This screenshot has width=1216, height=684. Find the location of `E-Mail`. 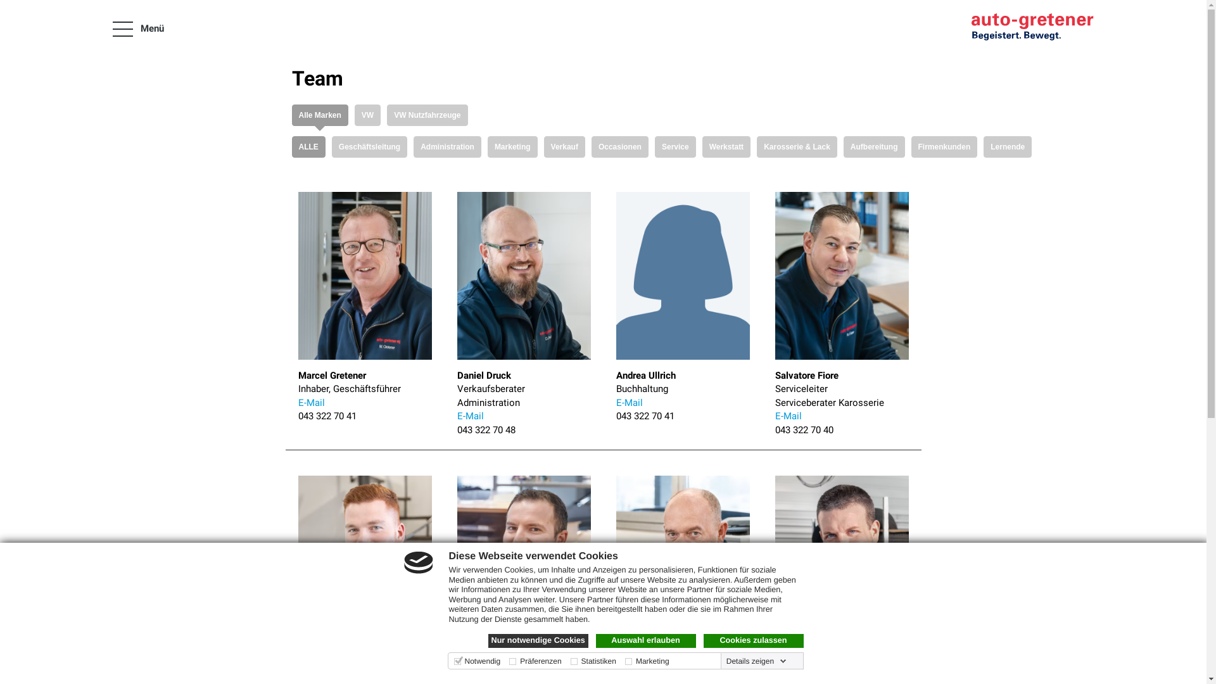

E-Mail is located at coordinates (628, 403).